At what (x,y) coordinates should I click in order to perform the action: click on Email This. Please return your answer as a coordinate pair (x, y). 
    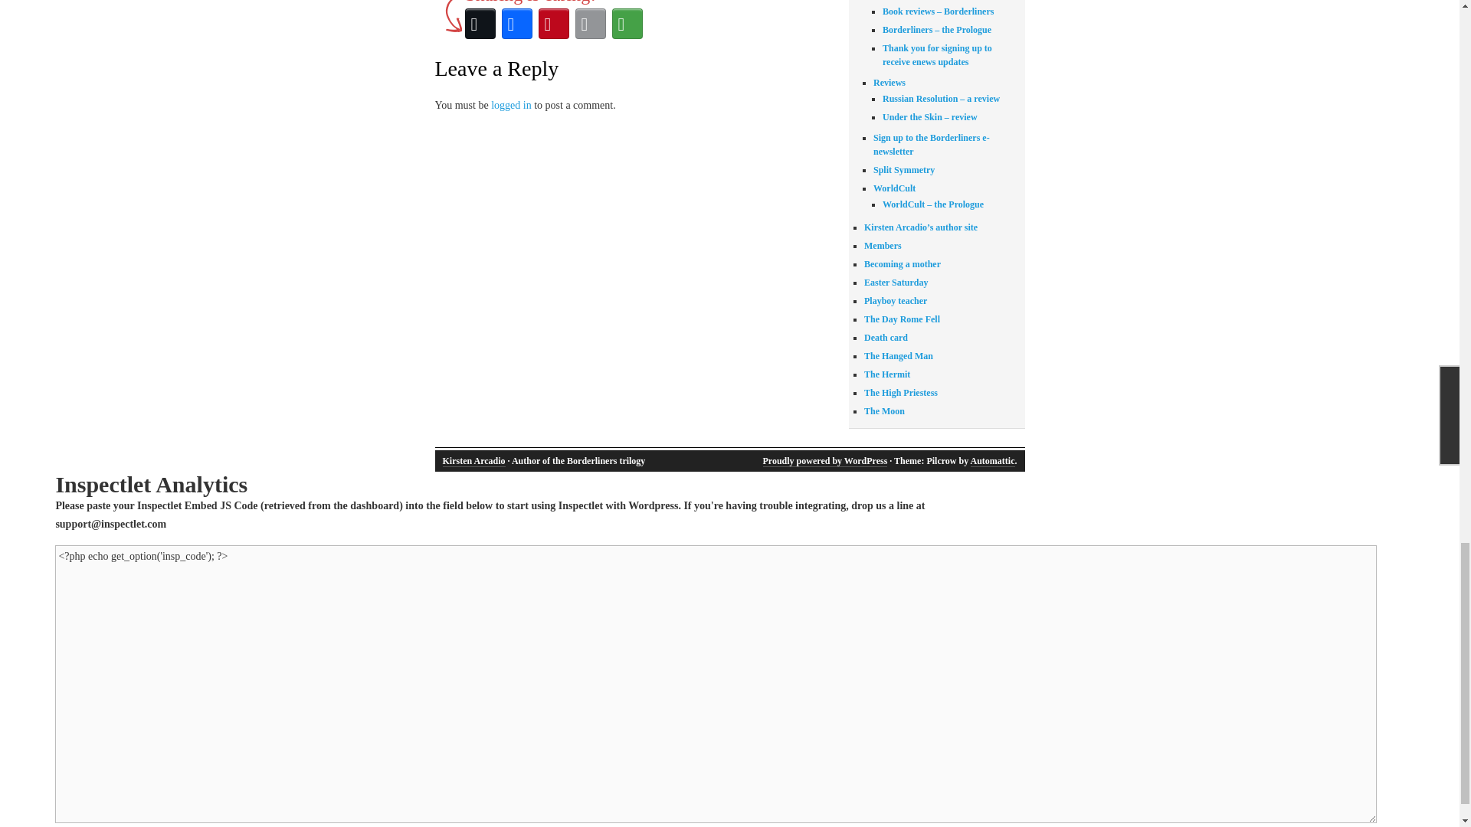
    Looking at the image, I should click on (590, 23).